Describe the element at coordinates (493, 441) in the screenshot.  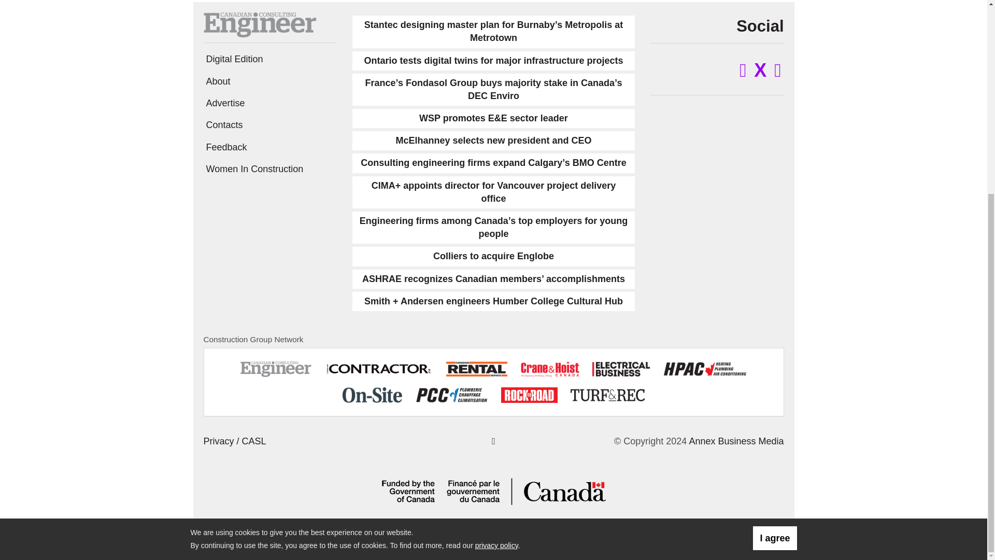
I see `scroll to top` at that location.